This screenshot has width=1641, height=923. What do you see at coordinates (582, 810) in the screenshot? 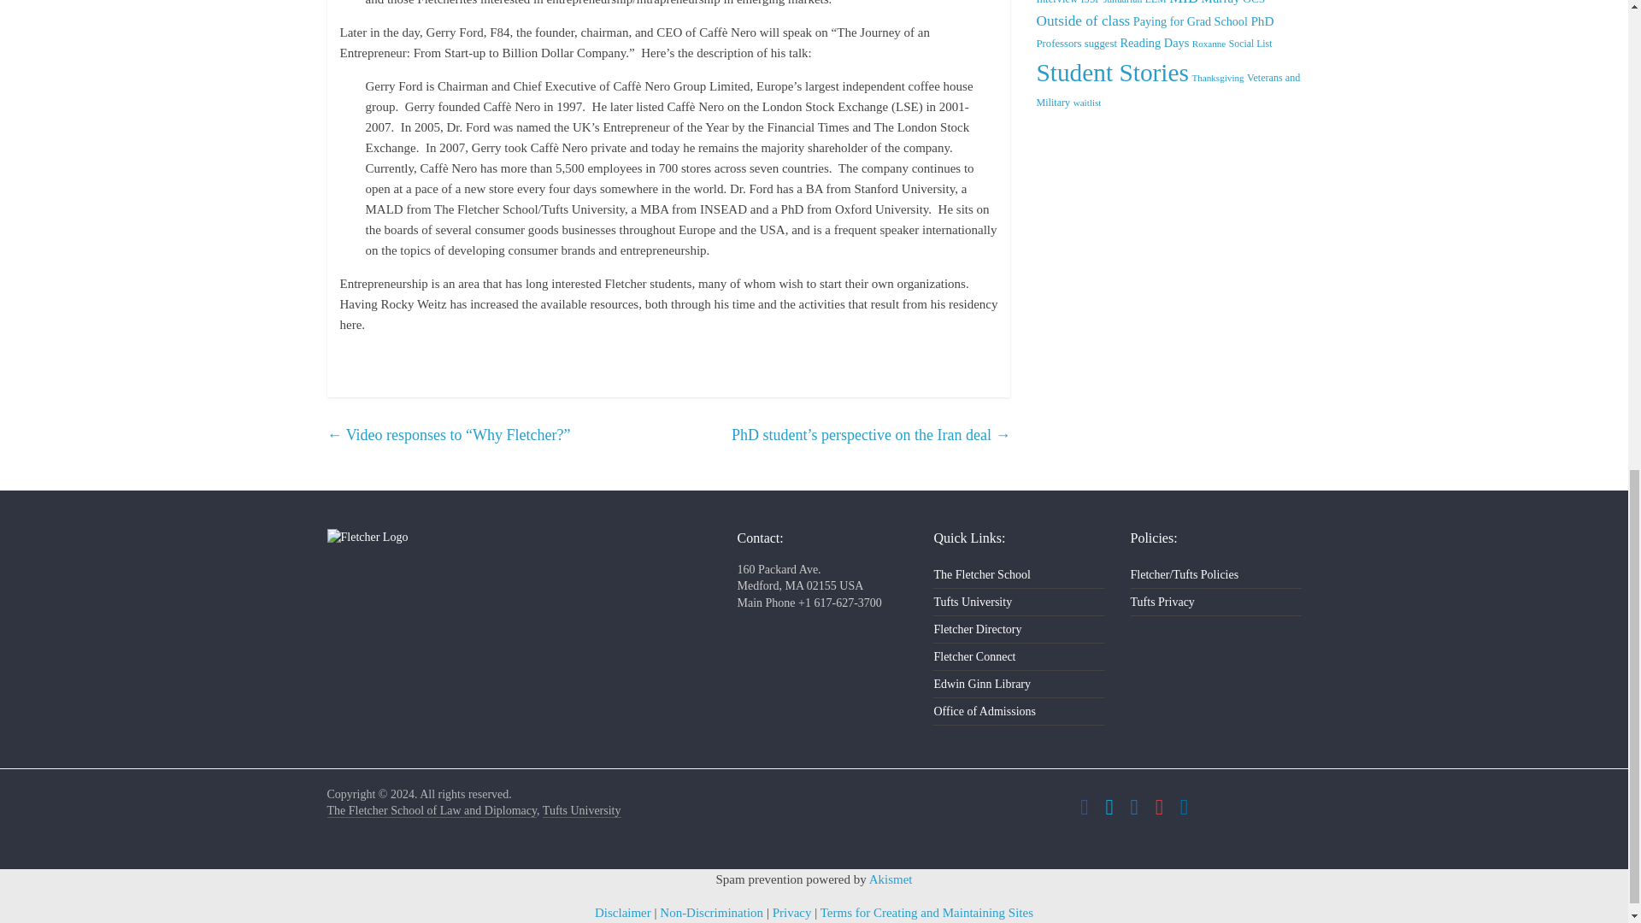
I see `Tufts University` at bounding box center [582, 810].